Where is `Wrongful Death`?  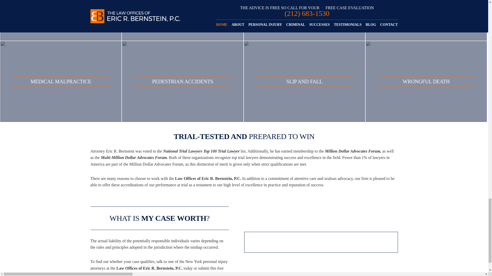 Wrongful Death is located at coordinates (426, 81).